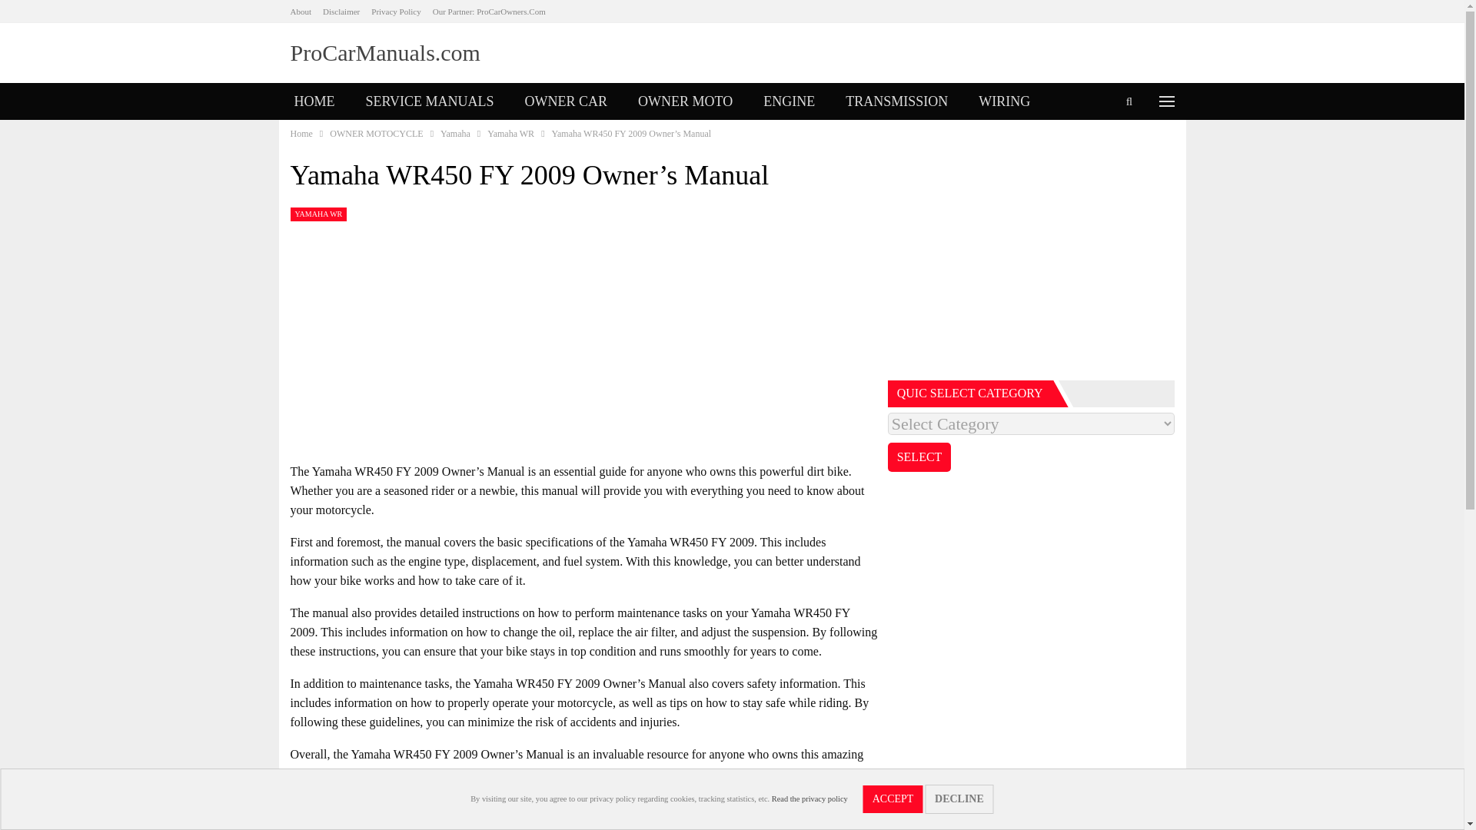  I want to click on ENGINE, so click(789, 101).